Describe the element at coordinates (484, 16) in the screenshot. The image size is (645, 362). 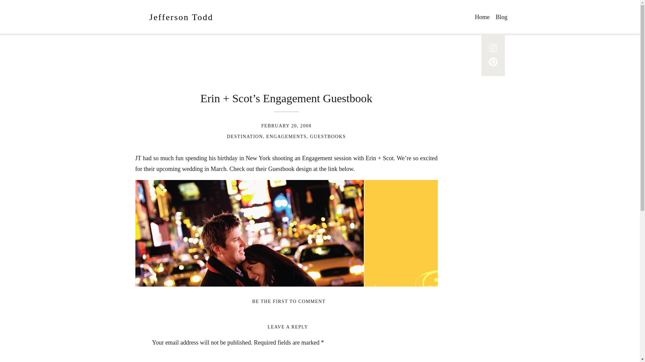
I see `Home` at that location.